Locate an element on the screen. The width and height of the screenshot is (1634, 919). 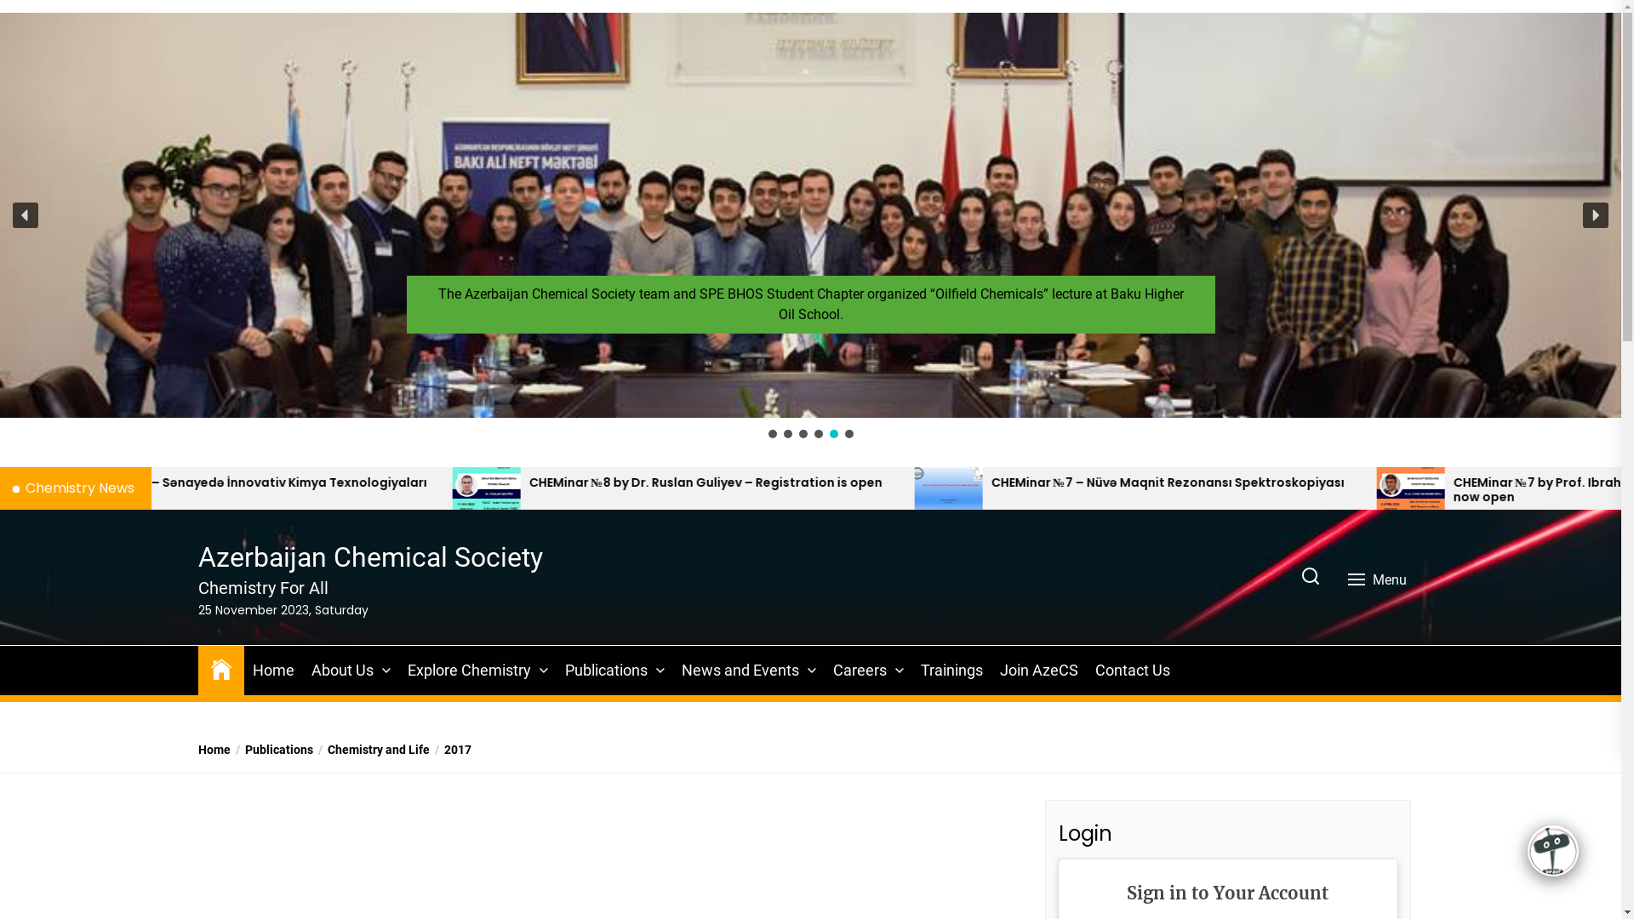
News and Events is located at coordinates (740, 671).